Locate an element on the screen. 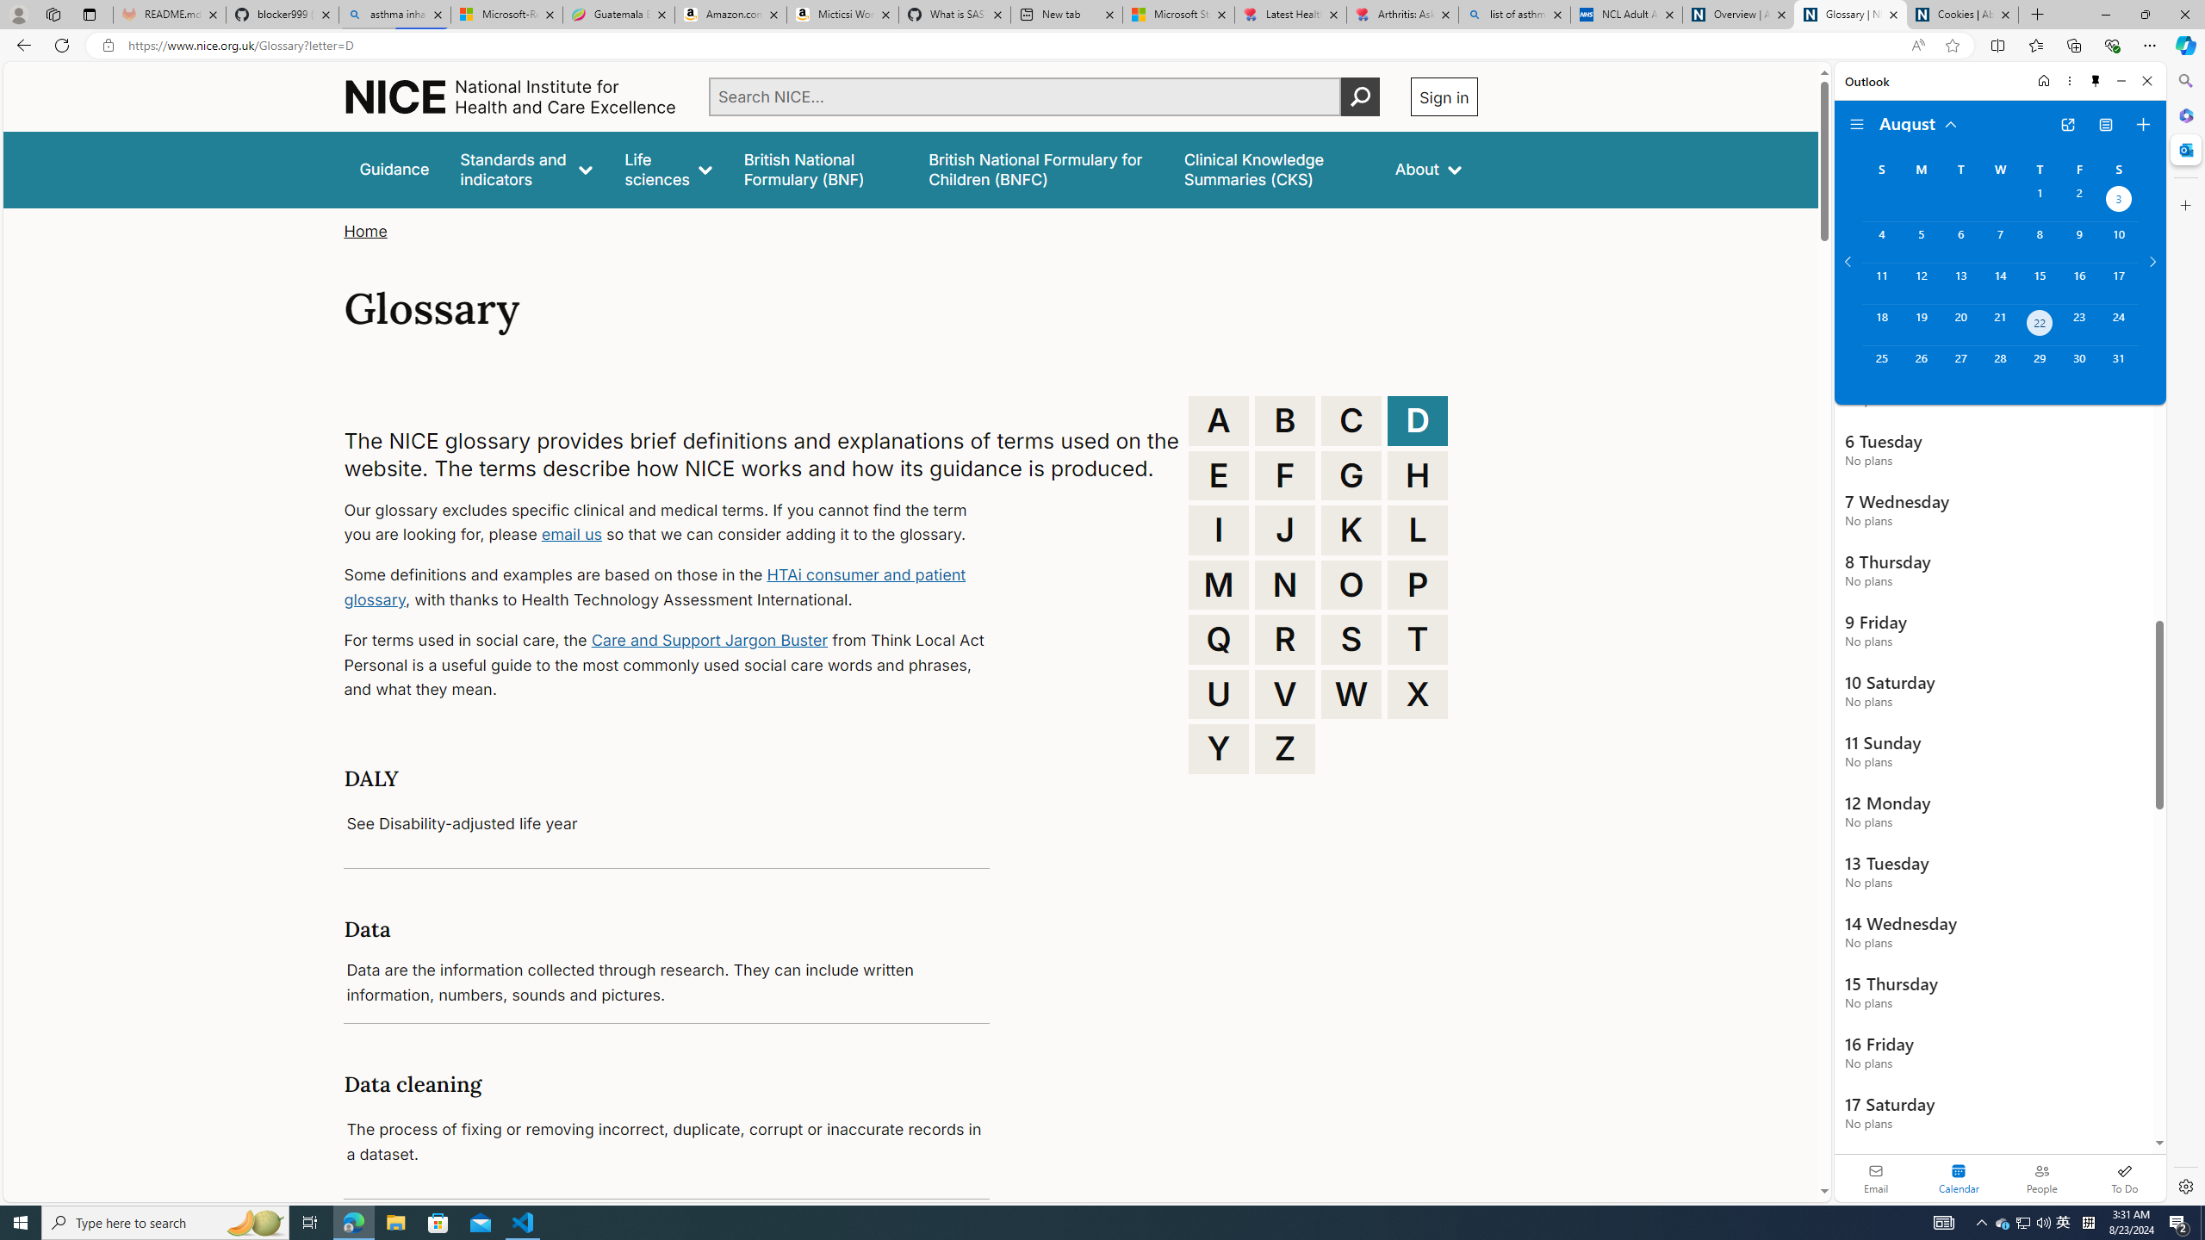 The width and height of the screenshot is (2205, 1240). W is located at coordinates (1351, 694).